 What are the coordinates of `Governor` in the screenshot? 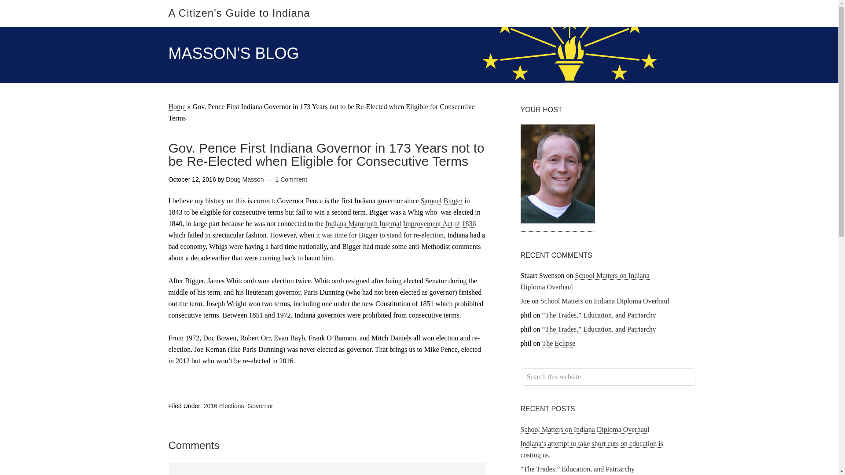 It's located at (260, 406).